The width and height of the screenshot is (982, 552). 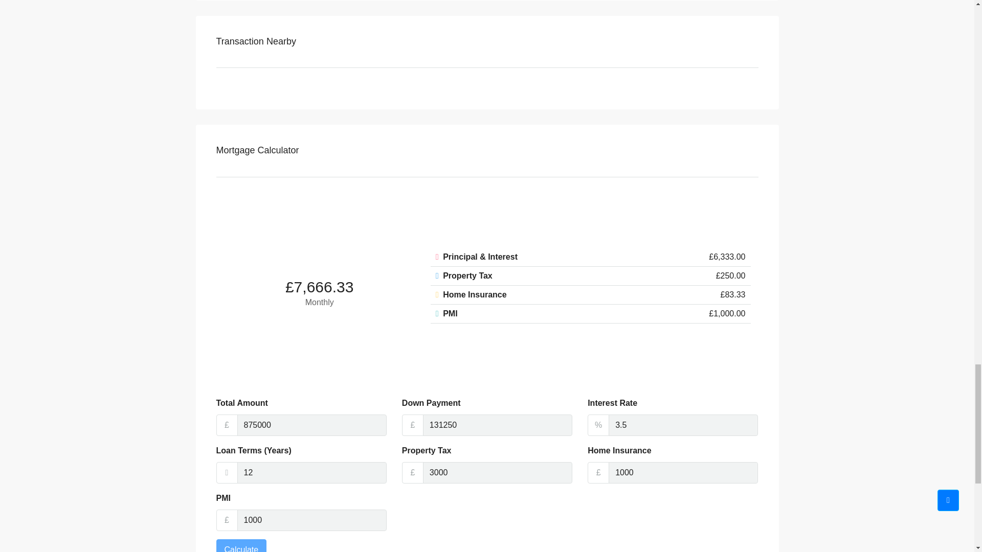 What do you see at coordinates (683, 425) in the screenshot?
I see `3.5` at bounding box center [683, 425].